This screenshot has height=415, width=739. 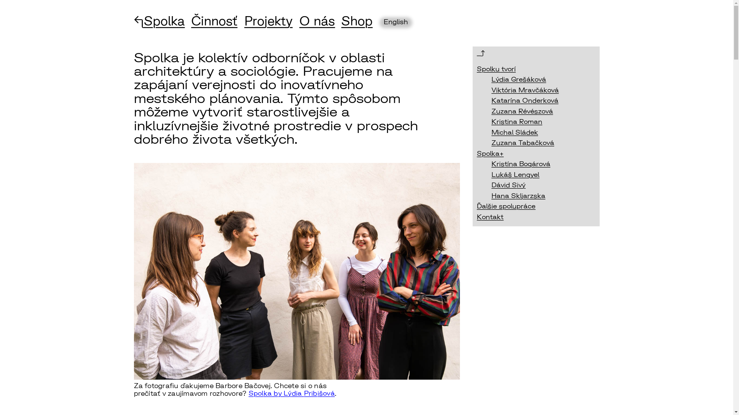 I want to click on Projekty, so click(x=269, y=20).